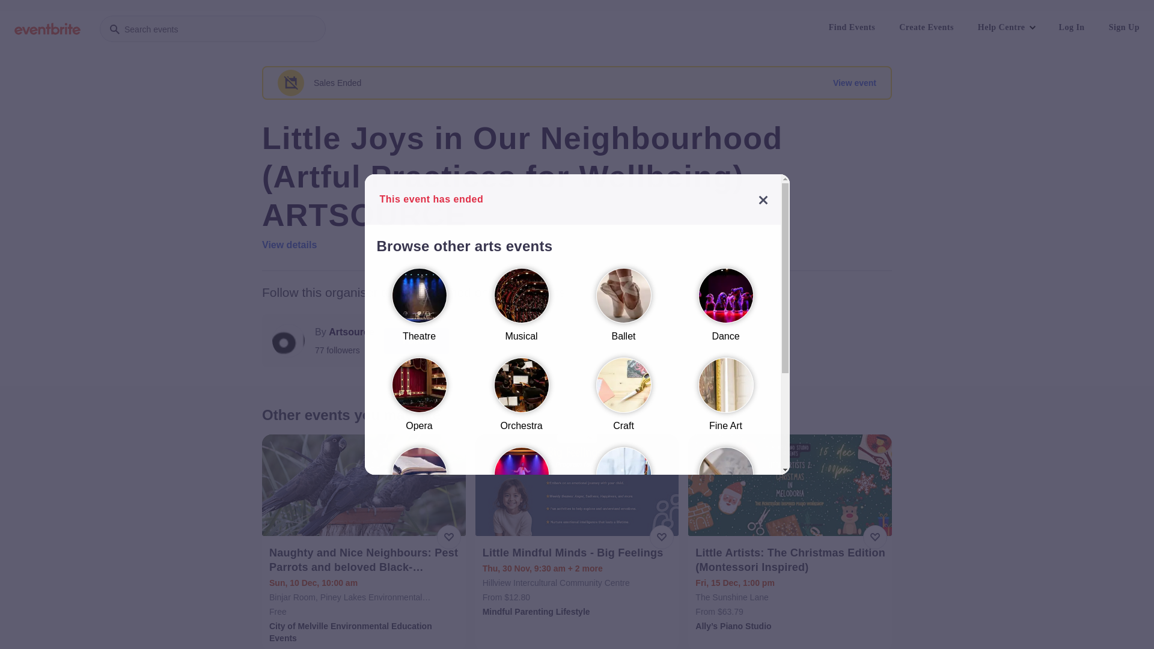 The height and width of the screenshot is (649, 1154). Describe the element at coordinates (1124, 28) in the screenshot. I see `Sign Up` at that location.